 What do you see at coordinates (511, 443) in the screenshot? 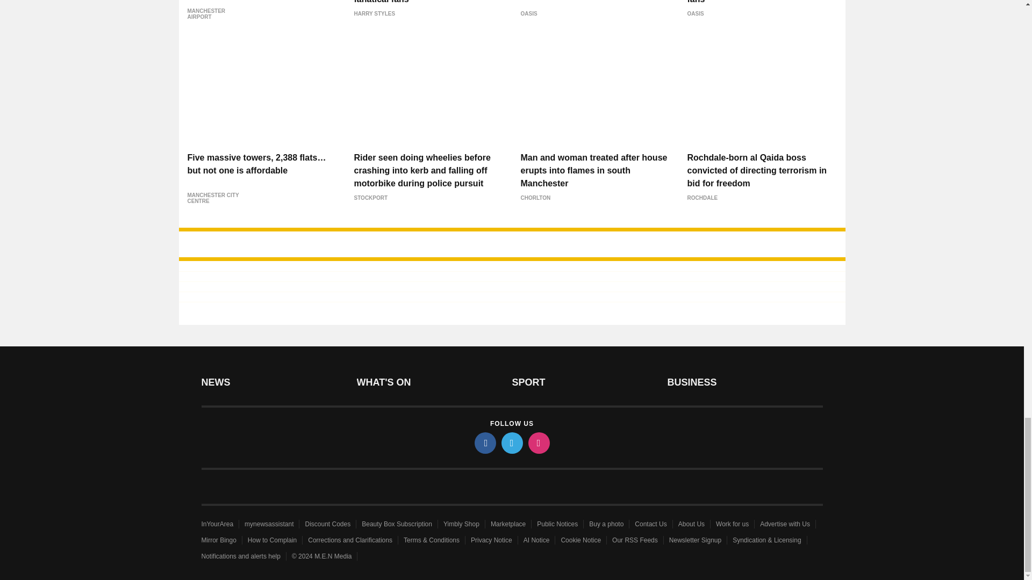
I see `twitter` at bounding box center [511, 443].